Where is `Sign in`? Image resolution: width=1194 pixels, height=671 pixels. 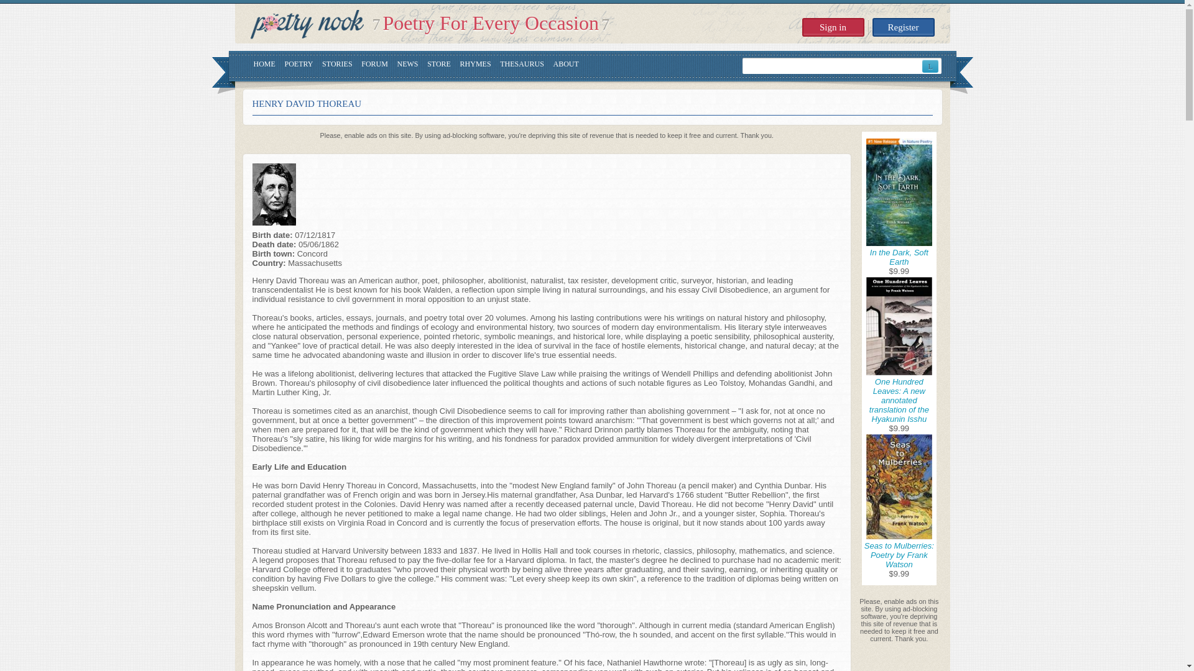 Sign in is located at coordinates (833, 27).